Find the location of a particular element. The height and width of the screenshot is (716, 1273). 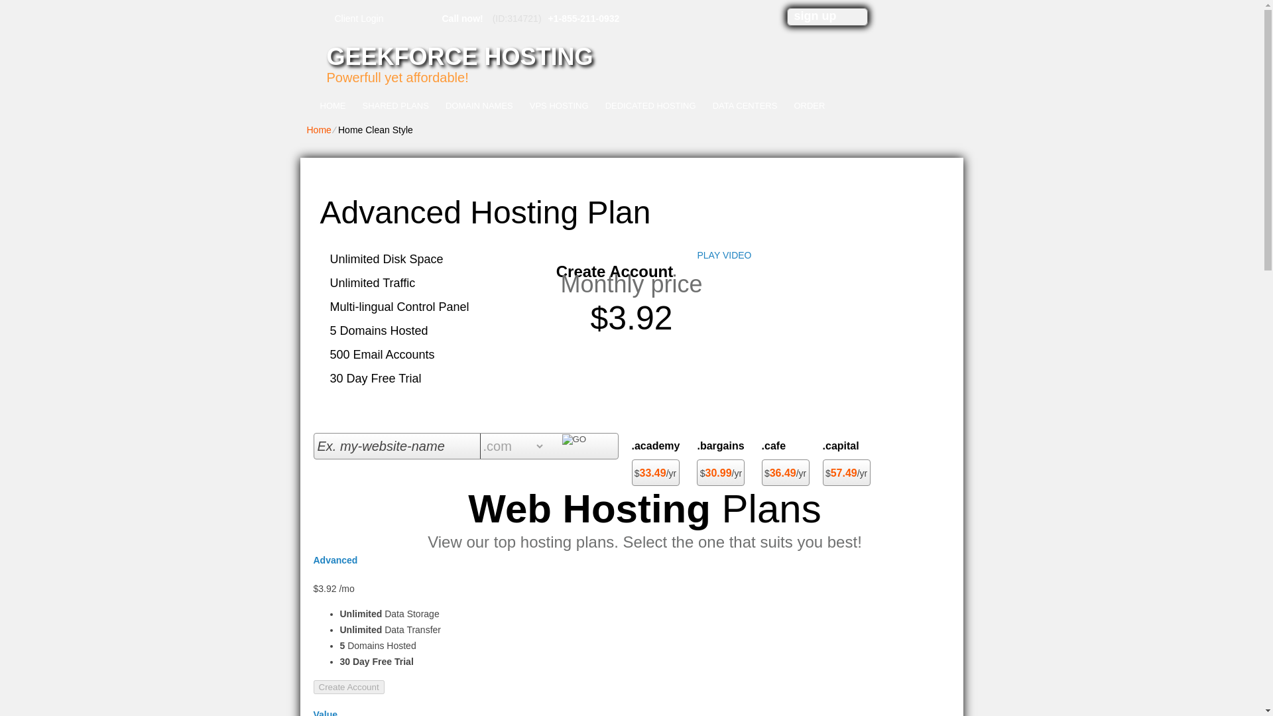

Home is located at coordinates (318, 130).